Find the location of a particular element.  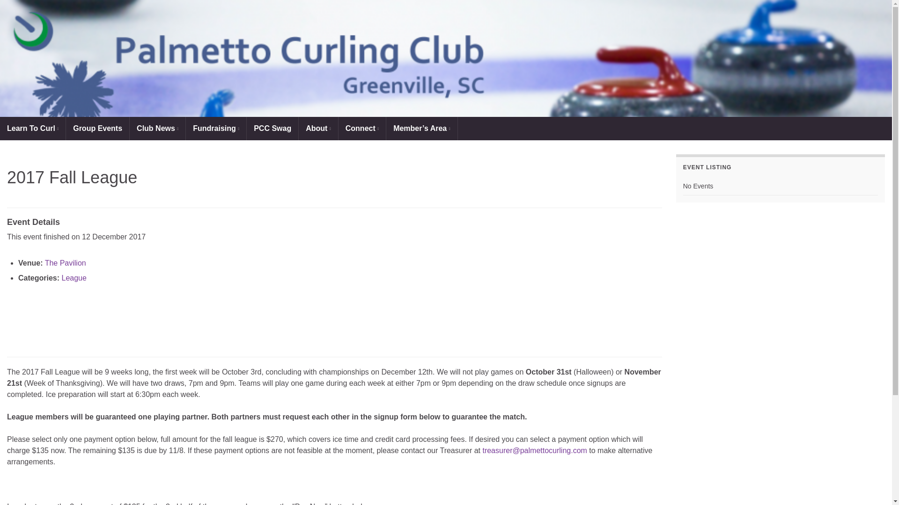

Group Events is located at coordinates (97, 128).